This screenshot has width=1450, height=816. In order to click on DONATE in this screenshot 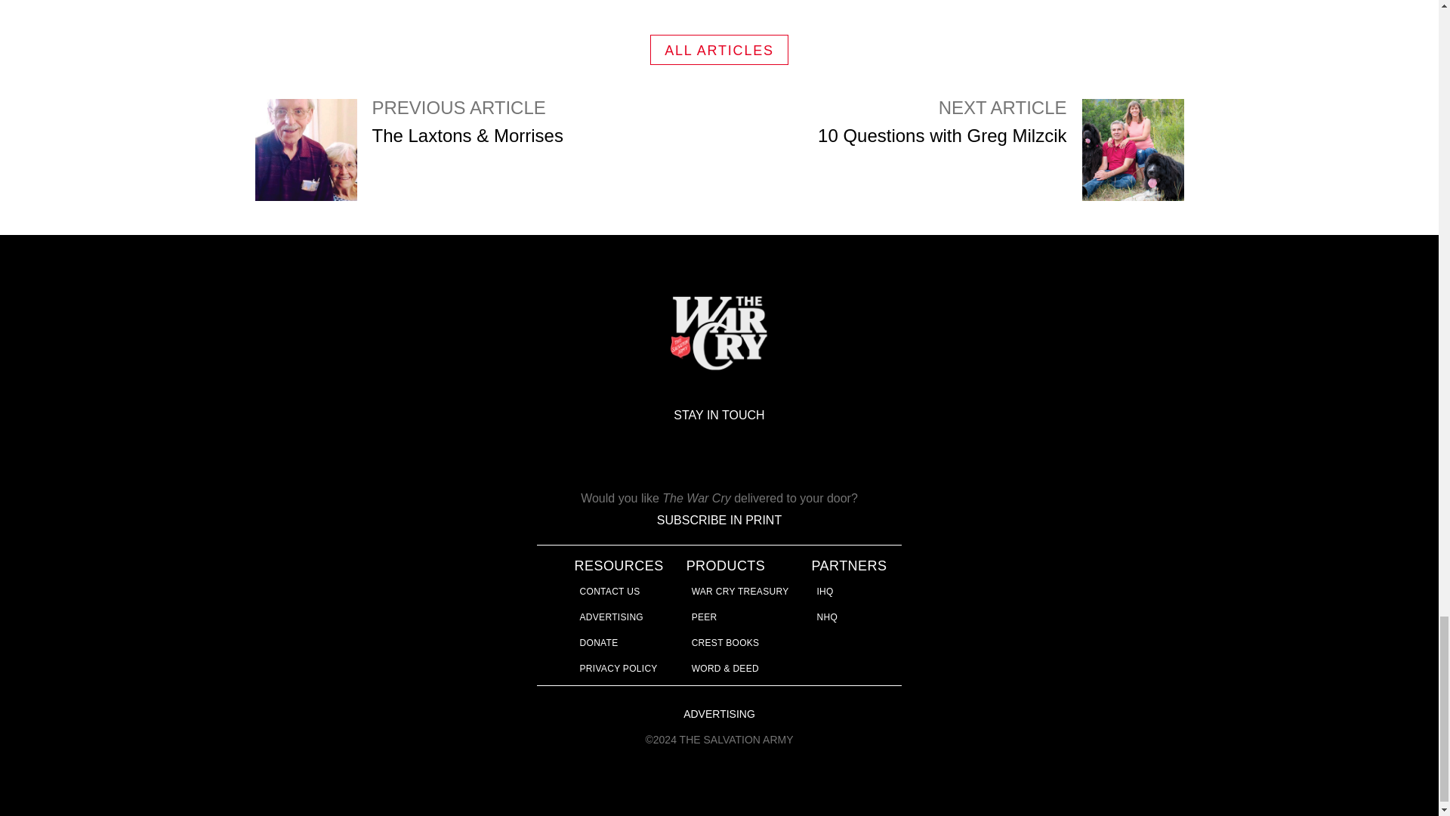, I will do `click(610, 591)`.